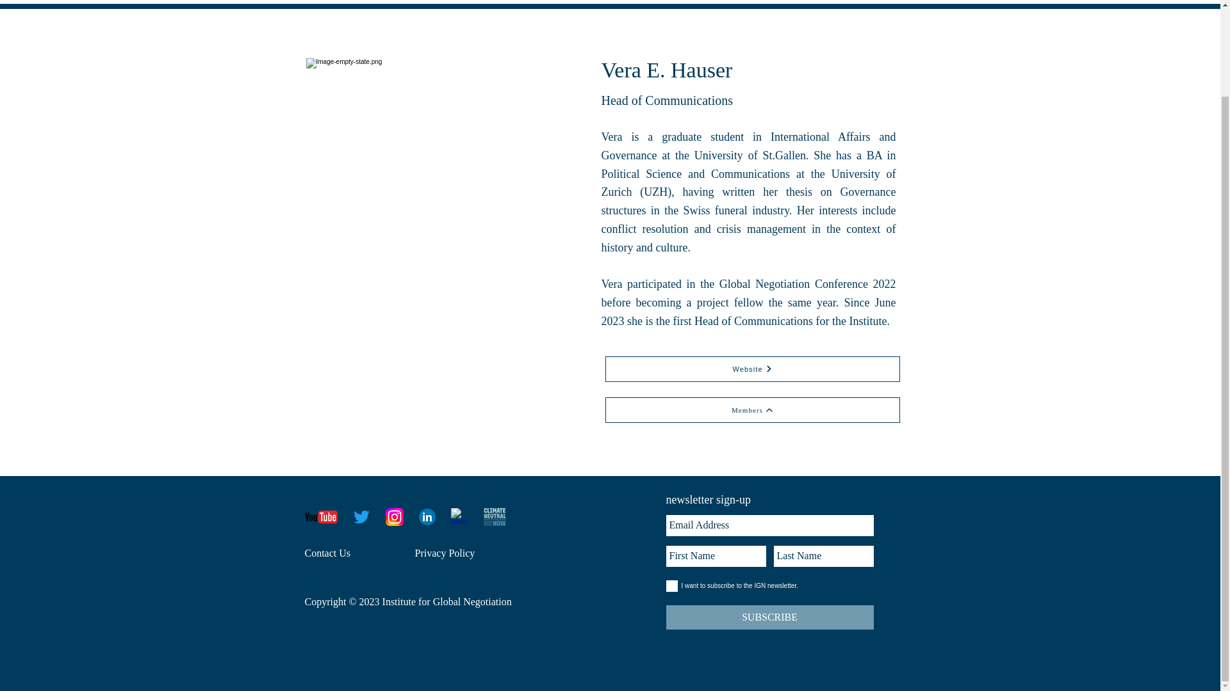 This screenshot has width=1230, height=691. I want to click on Events, so click(637, 4).